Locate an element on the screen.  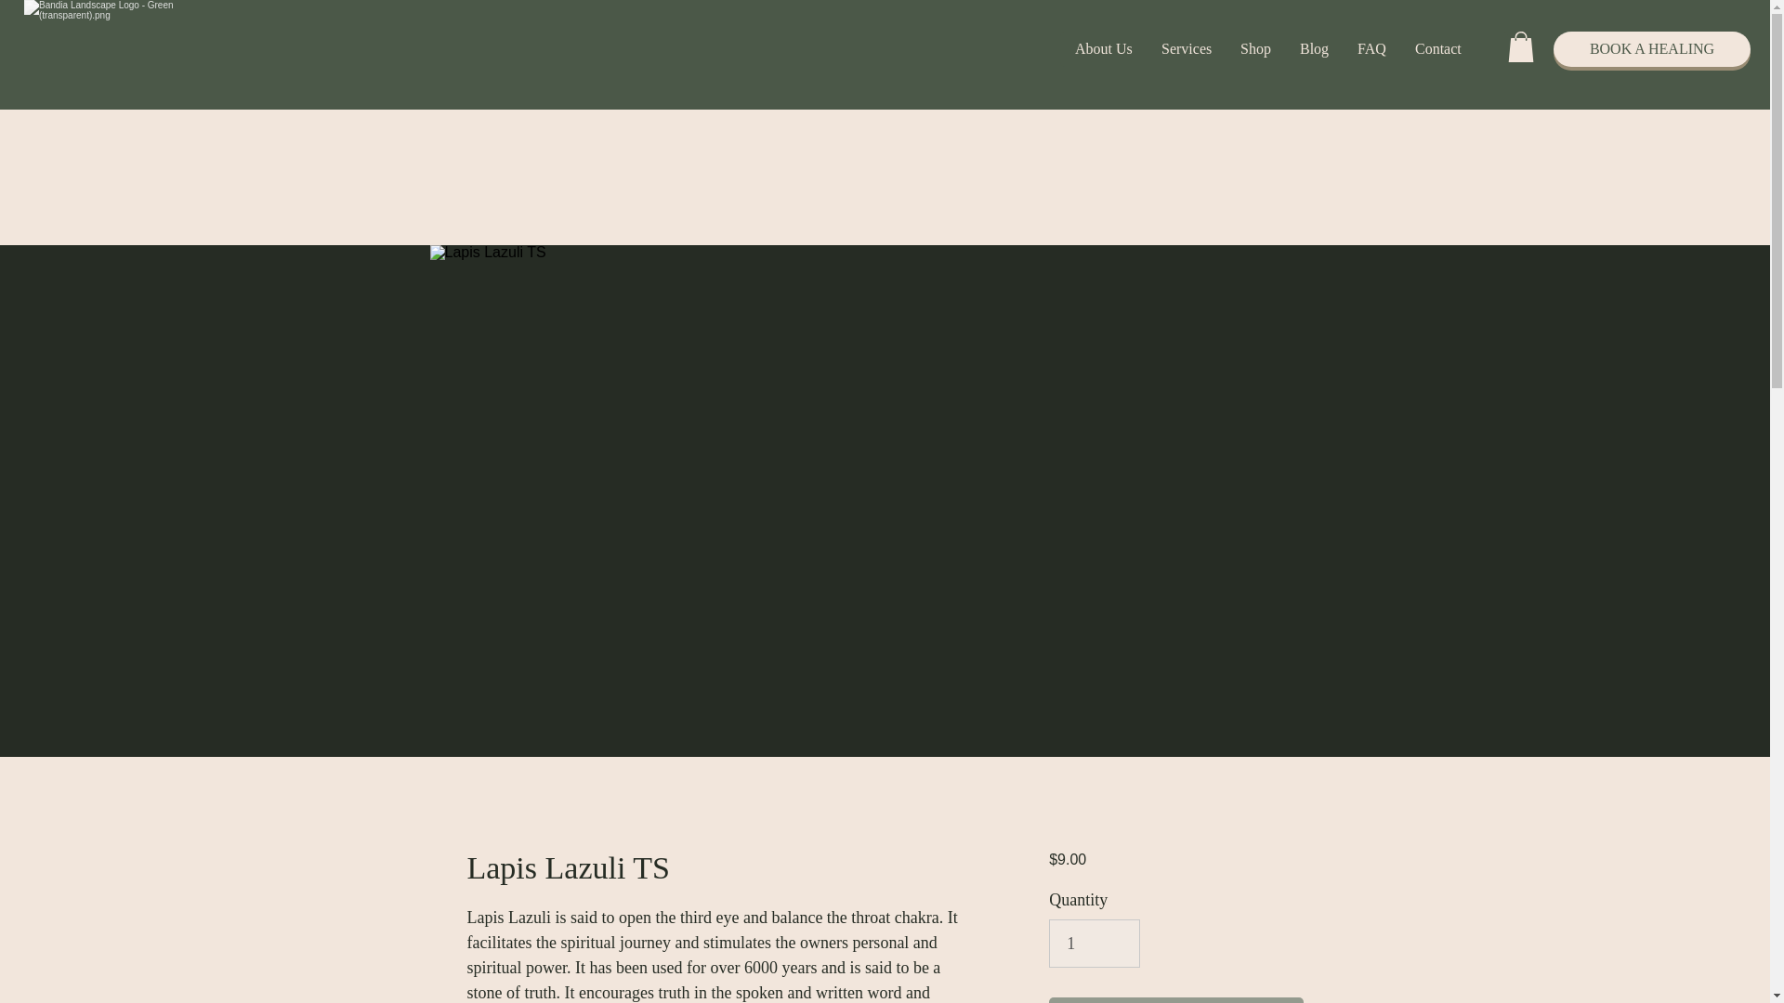
Shop is located at coordinates (1254, 48).